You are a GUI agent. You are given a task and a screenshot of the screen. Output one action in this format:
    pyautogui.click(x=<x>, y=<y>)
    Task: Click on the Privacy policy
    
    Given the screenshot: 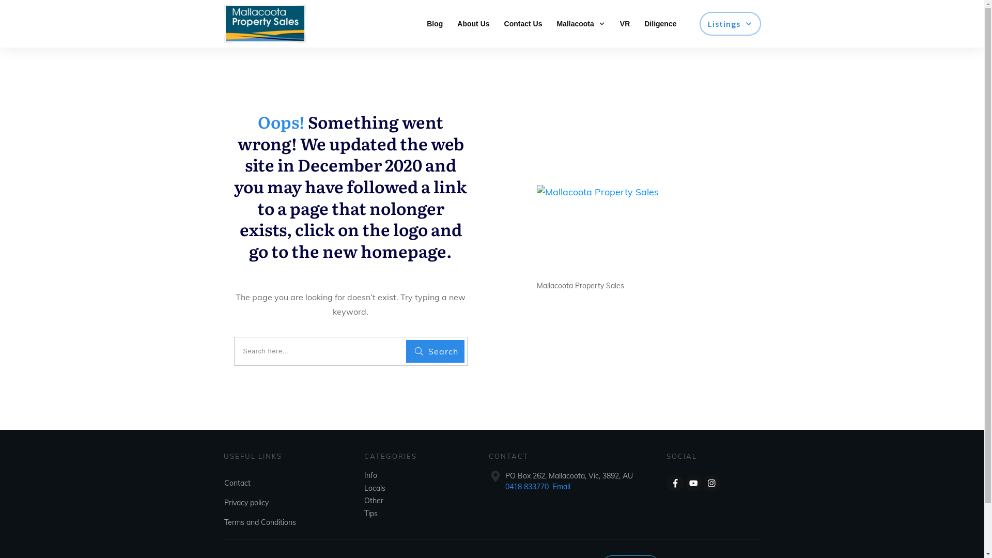 What is the action you would take?
    pyautogui.click(x=246, y=503)
    